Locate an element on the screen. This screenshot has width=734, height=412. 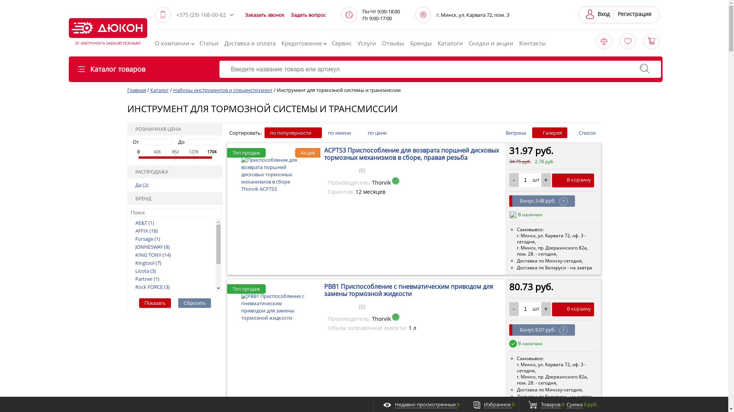
+ is located at coordinates (546, 309).